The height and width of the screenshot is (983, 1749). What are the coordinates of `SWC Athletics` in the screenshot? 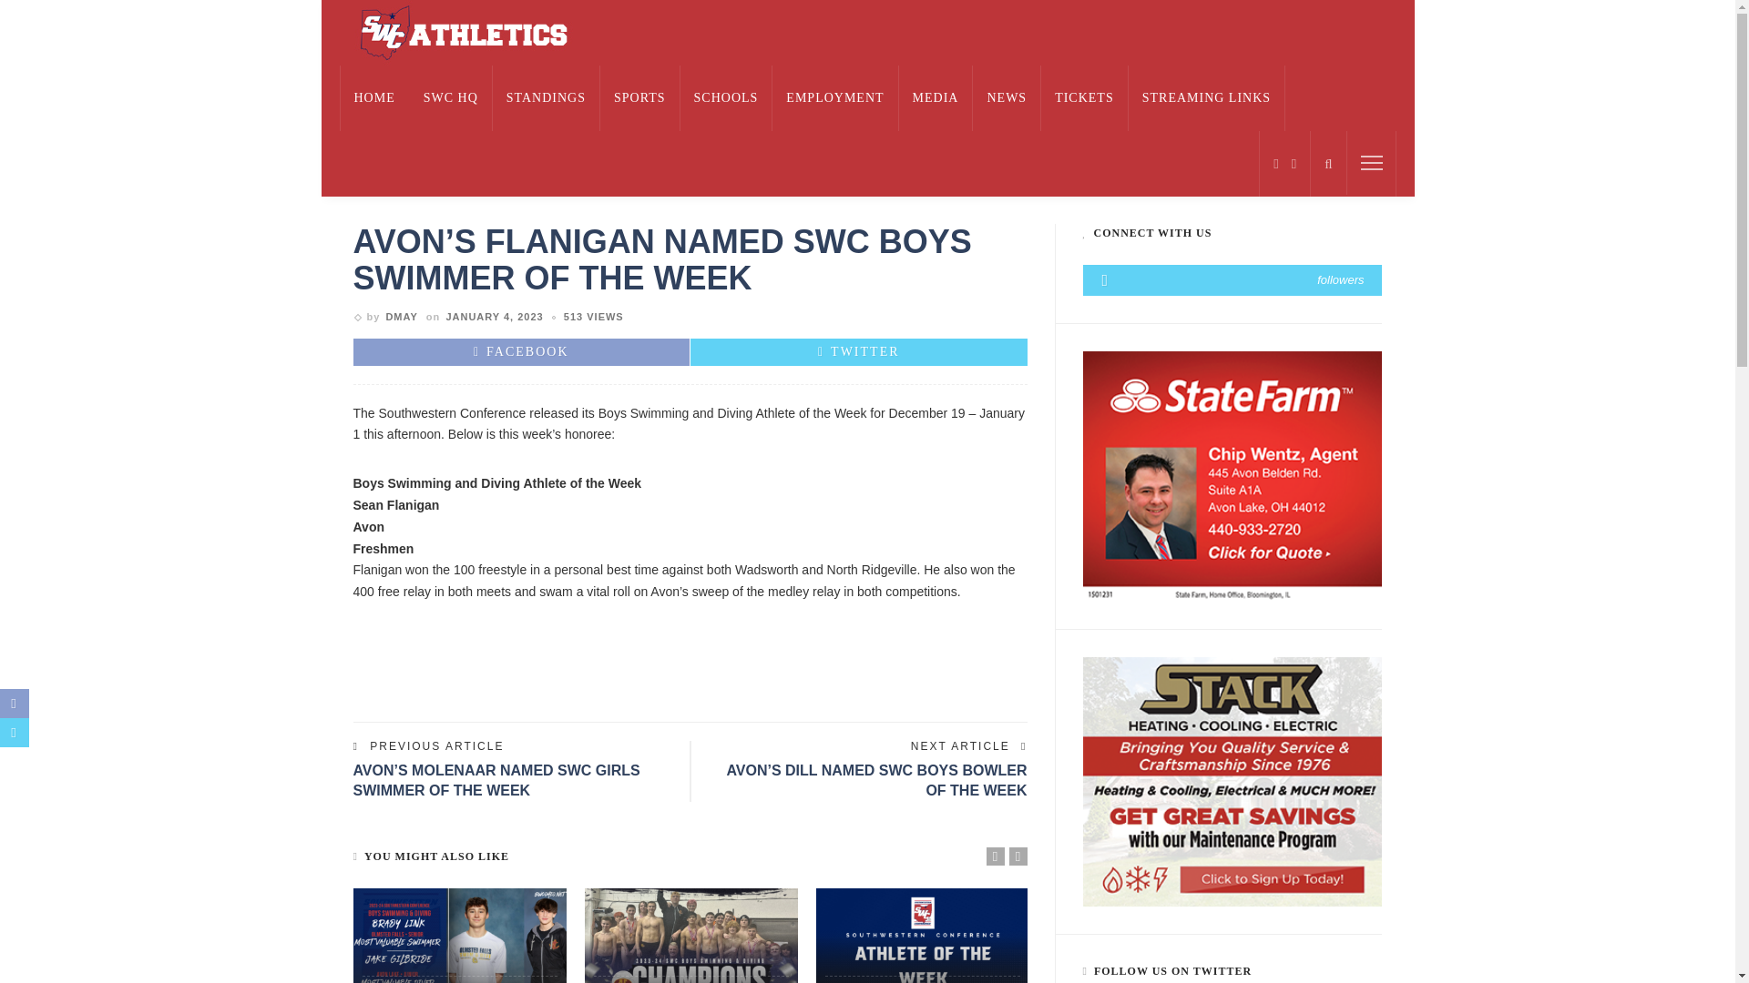 It's located at (461, 32).